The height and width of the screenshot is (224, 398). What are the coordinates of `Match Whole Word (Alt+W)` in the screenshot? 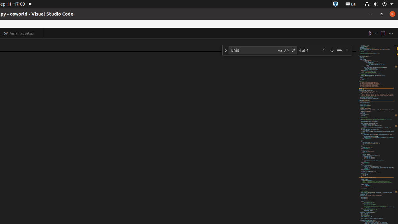 It's located at (287, 50).